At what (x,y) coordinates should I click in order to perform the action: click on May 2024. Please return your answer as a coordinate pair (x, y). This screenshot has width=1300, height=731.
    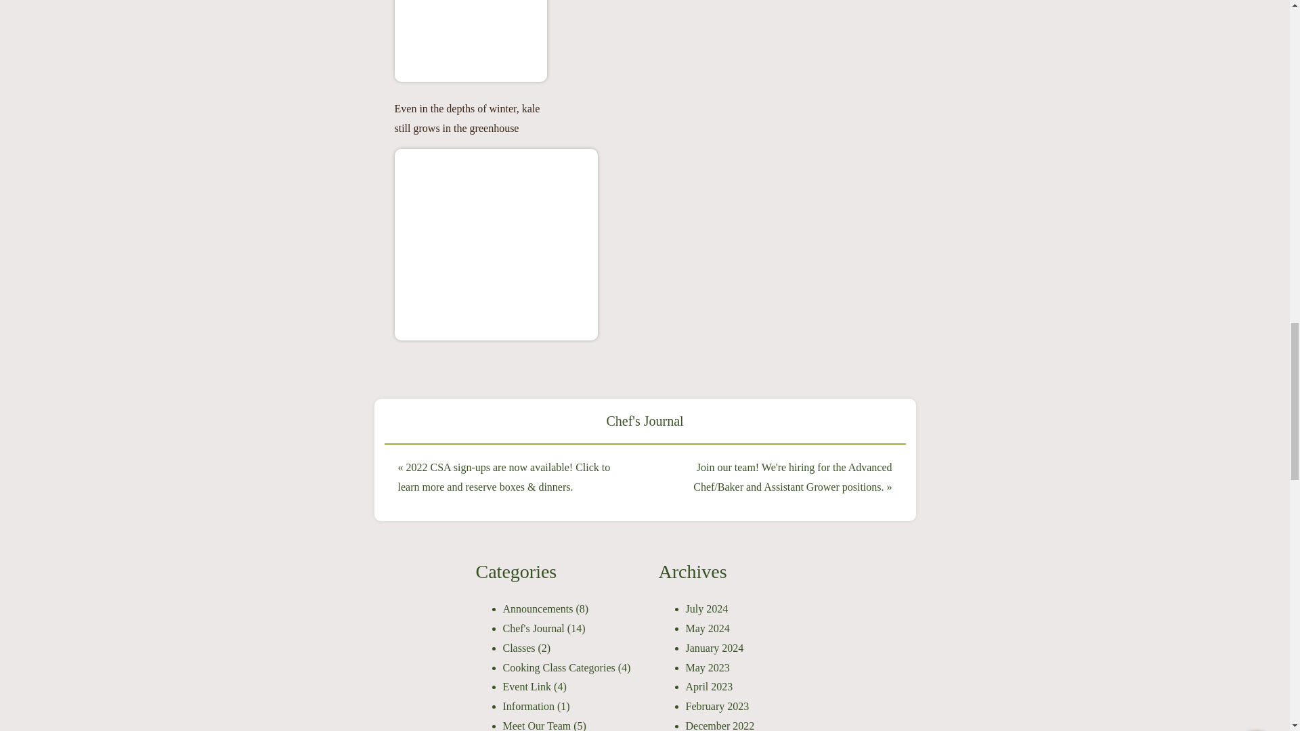
    Looking at the image, I should click on (707, 628).